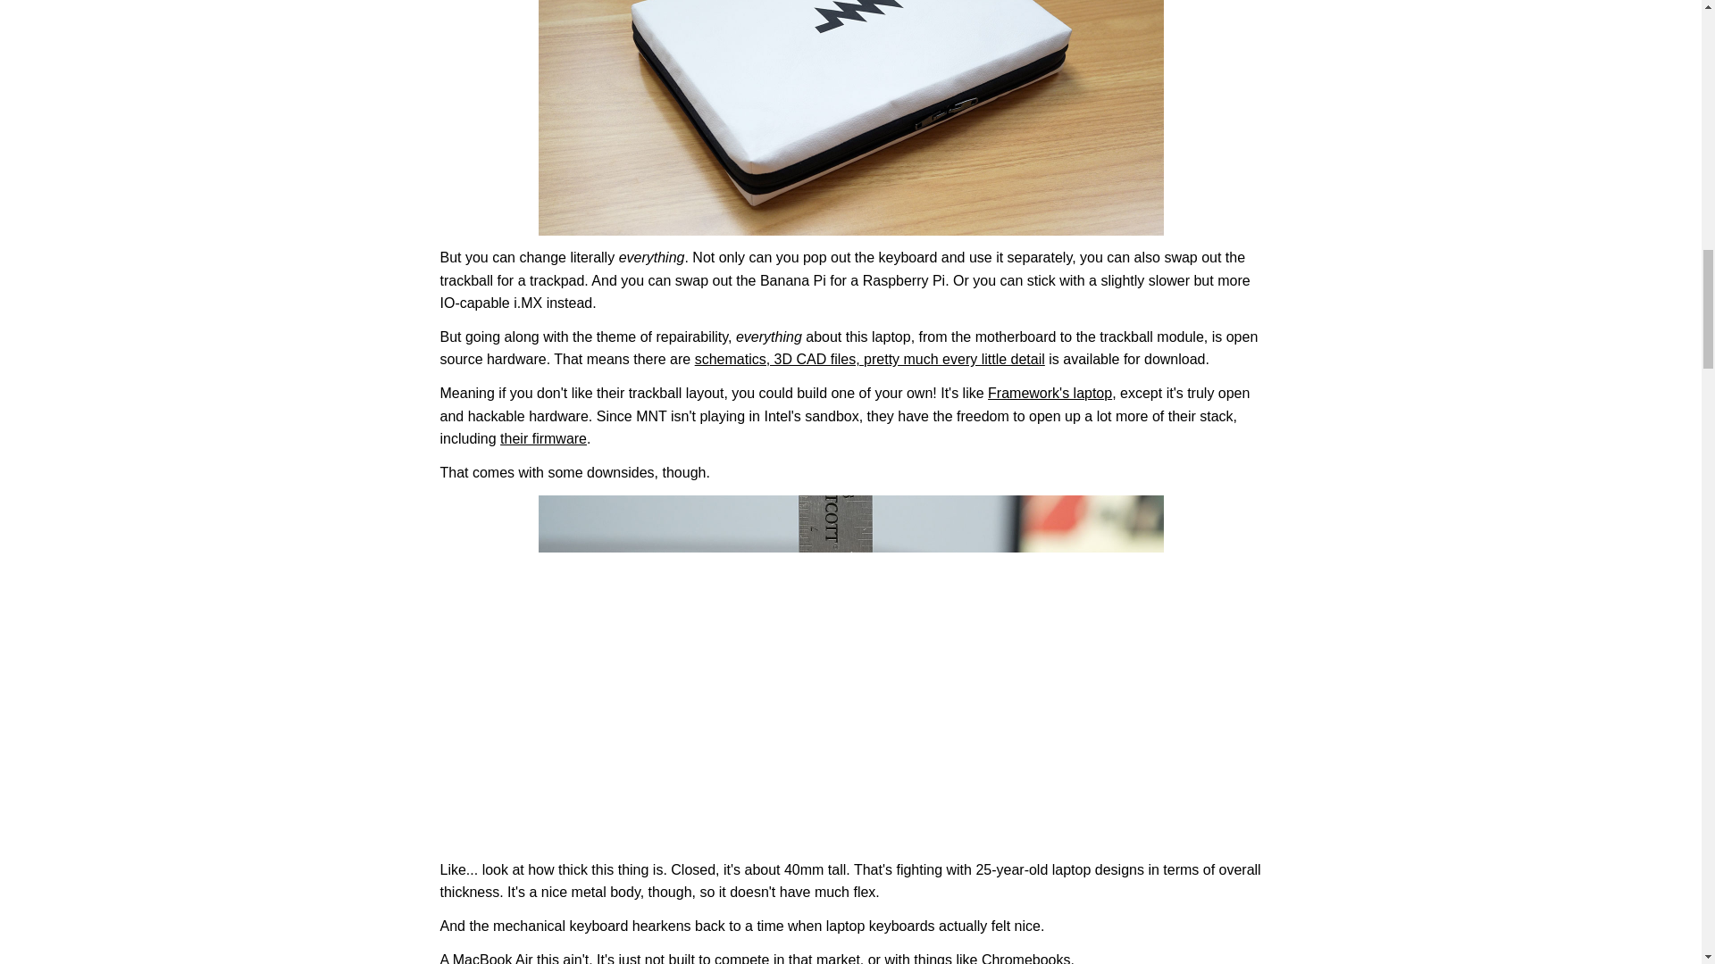 The image size is (1715, 964). Describe the element at coordinates (1049, 393) in the screenshot. I see `Framework's laptop` at that location.